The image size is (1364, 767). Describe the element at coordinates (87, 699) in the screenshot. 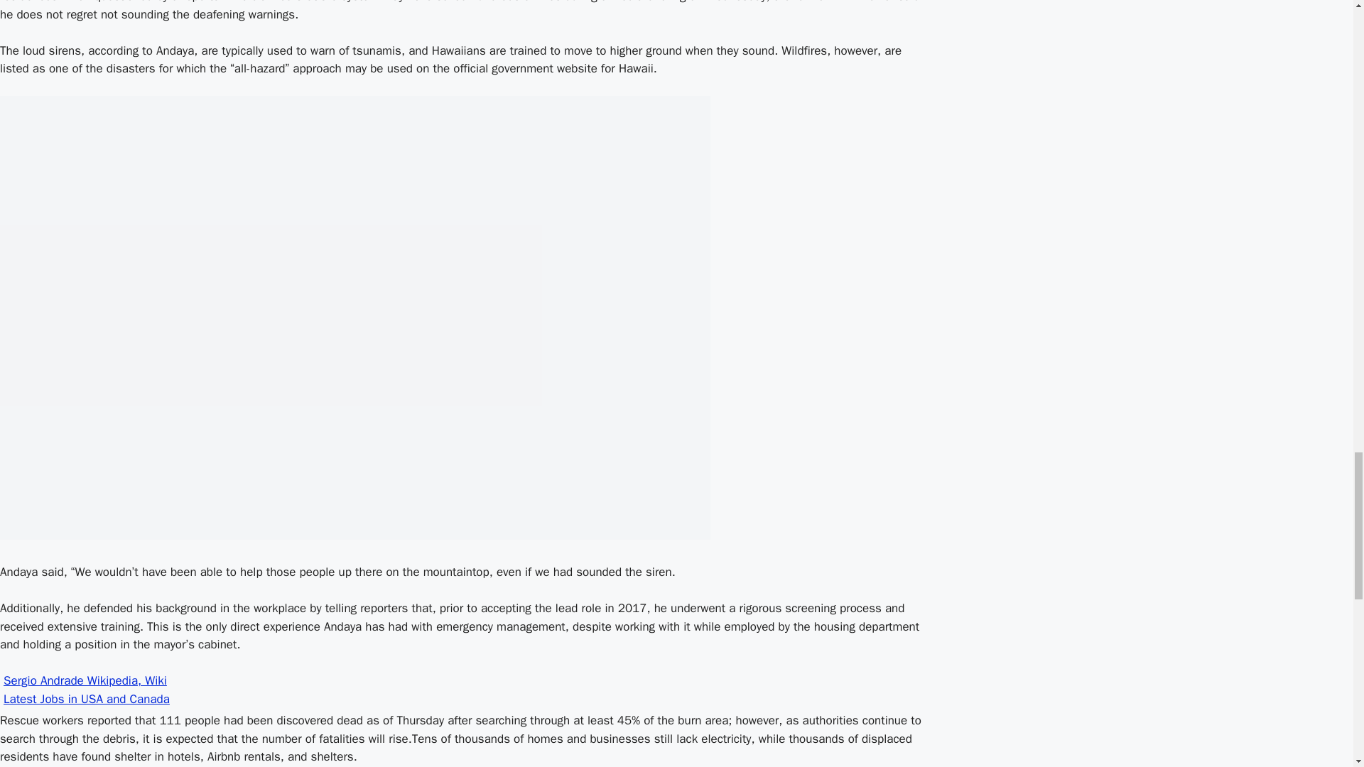

I see `Latest Jobs in USA and Canada` at that location.